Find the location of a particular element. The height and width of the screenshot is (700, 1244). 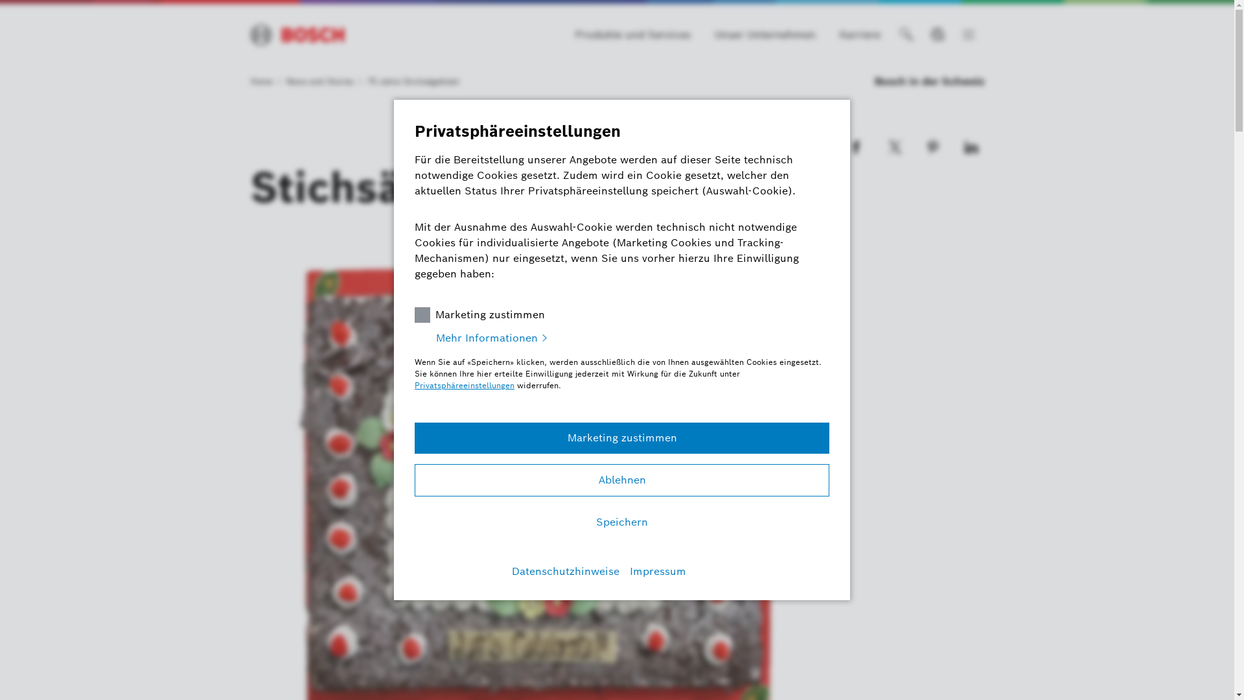

Home is located at coordinates (266, 82).